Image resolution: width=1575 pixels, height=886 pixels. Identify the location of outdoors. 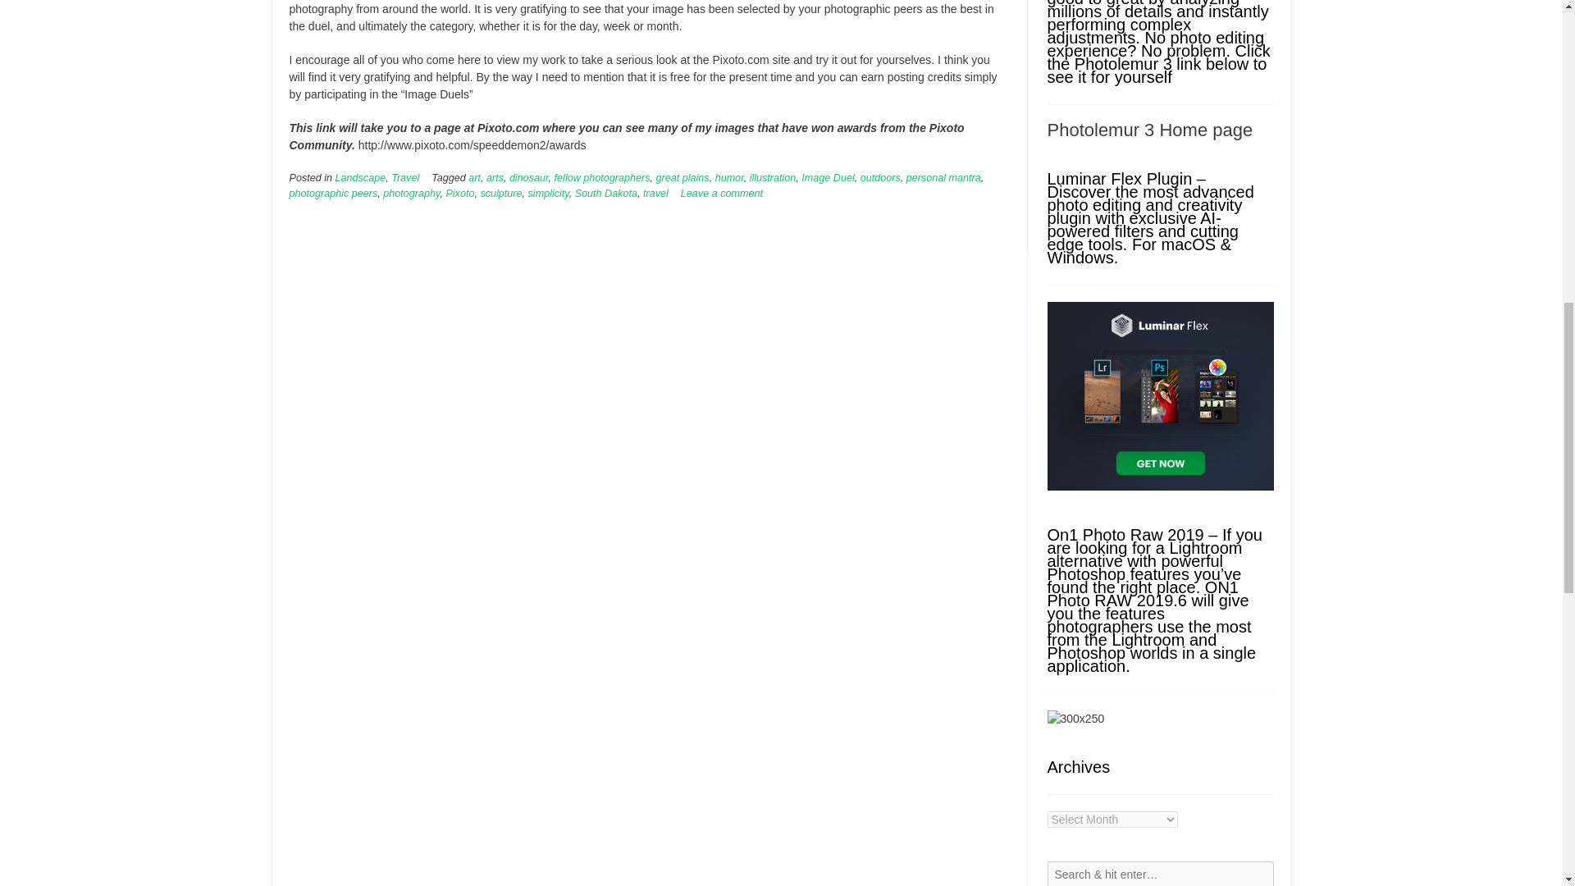
(880, 177).